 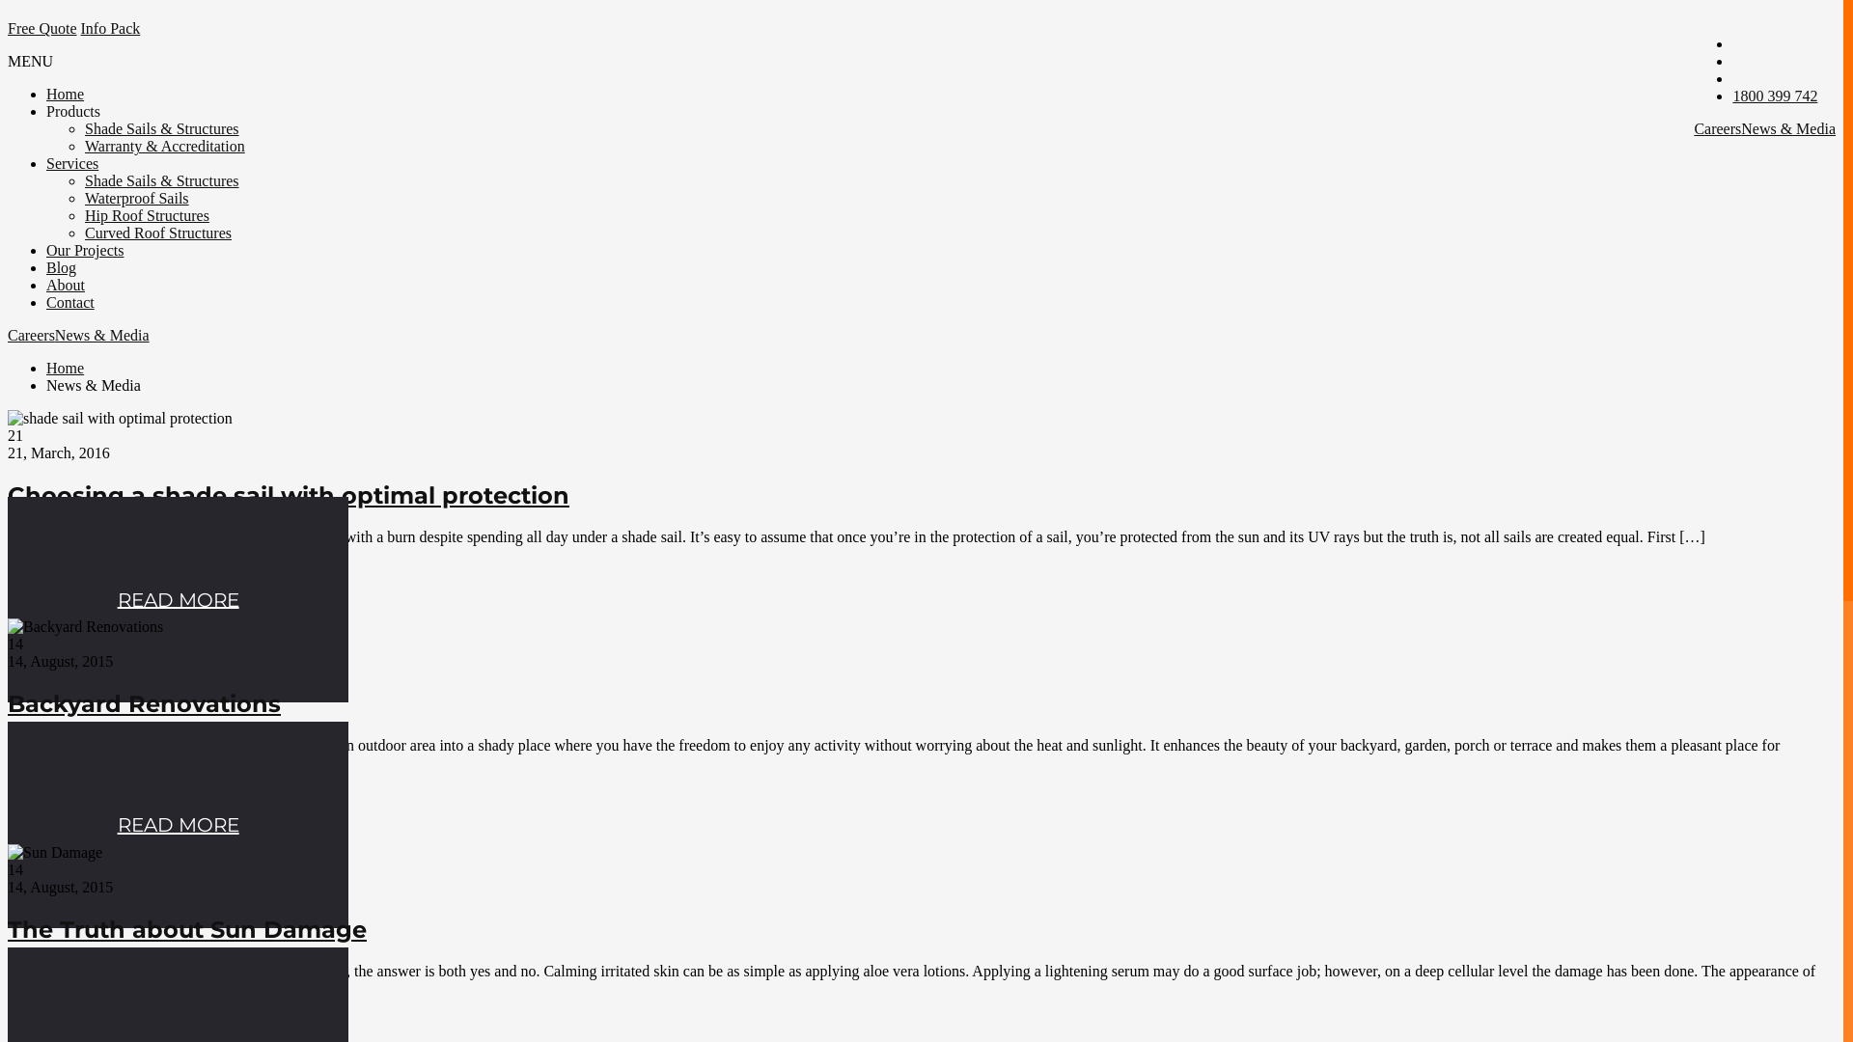 I want to click on READ MORE, so click(x=178, y=600).